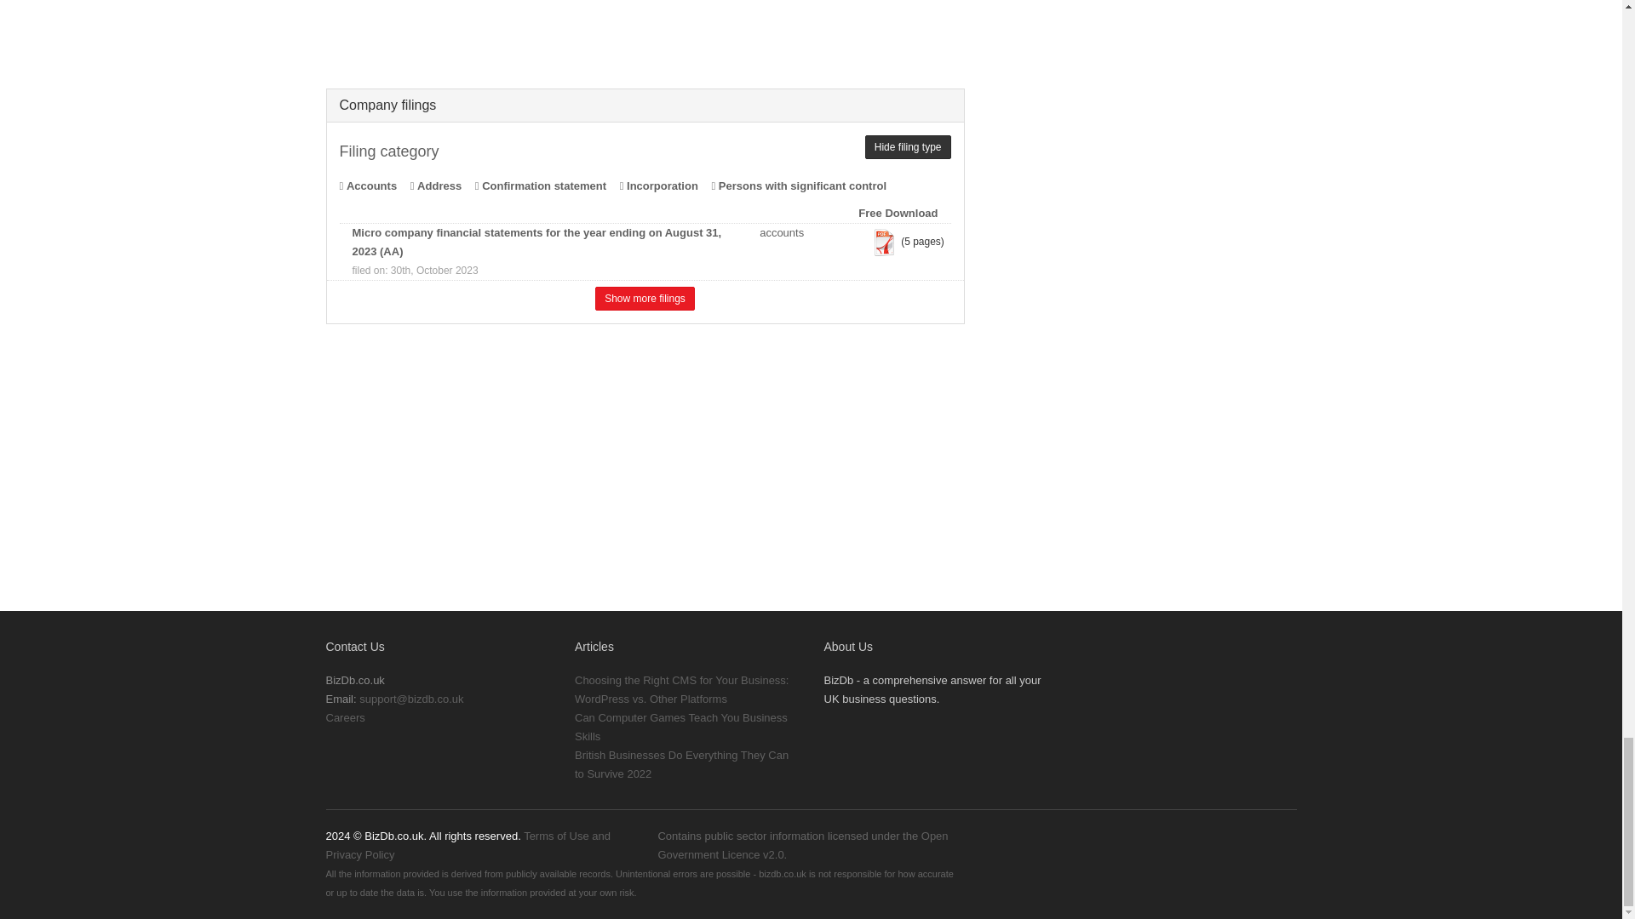 This screenshot has height=919, width=1635. What do you see at coordinates (802, 845) in the screenshot?
I see `Open Government Licence v2.0.` at bounding box center [802, 845].